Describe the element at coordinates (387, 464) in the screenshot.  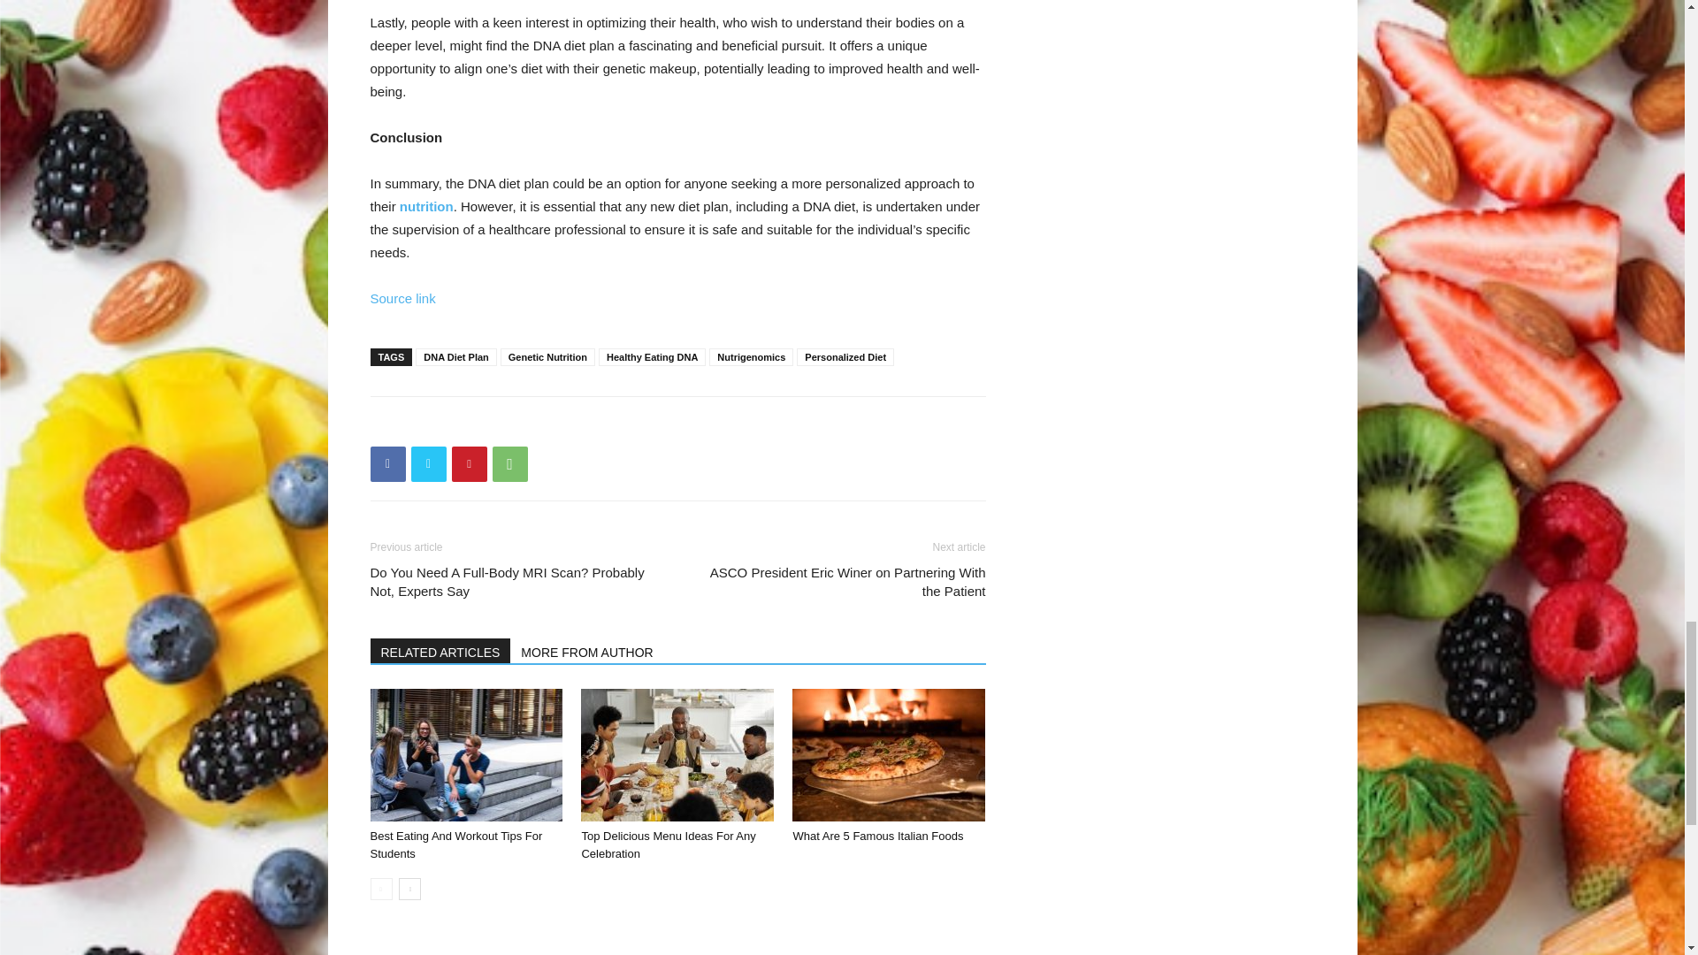
I see `Facebook` at that location.